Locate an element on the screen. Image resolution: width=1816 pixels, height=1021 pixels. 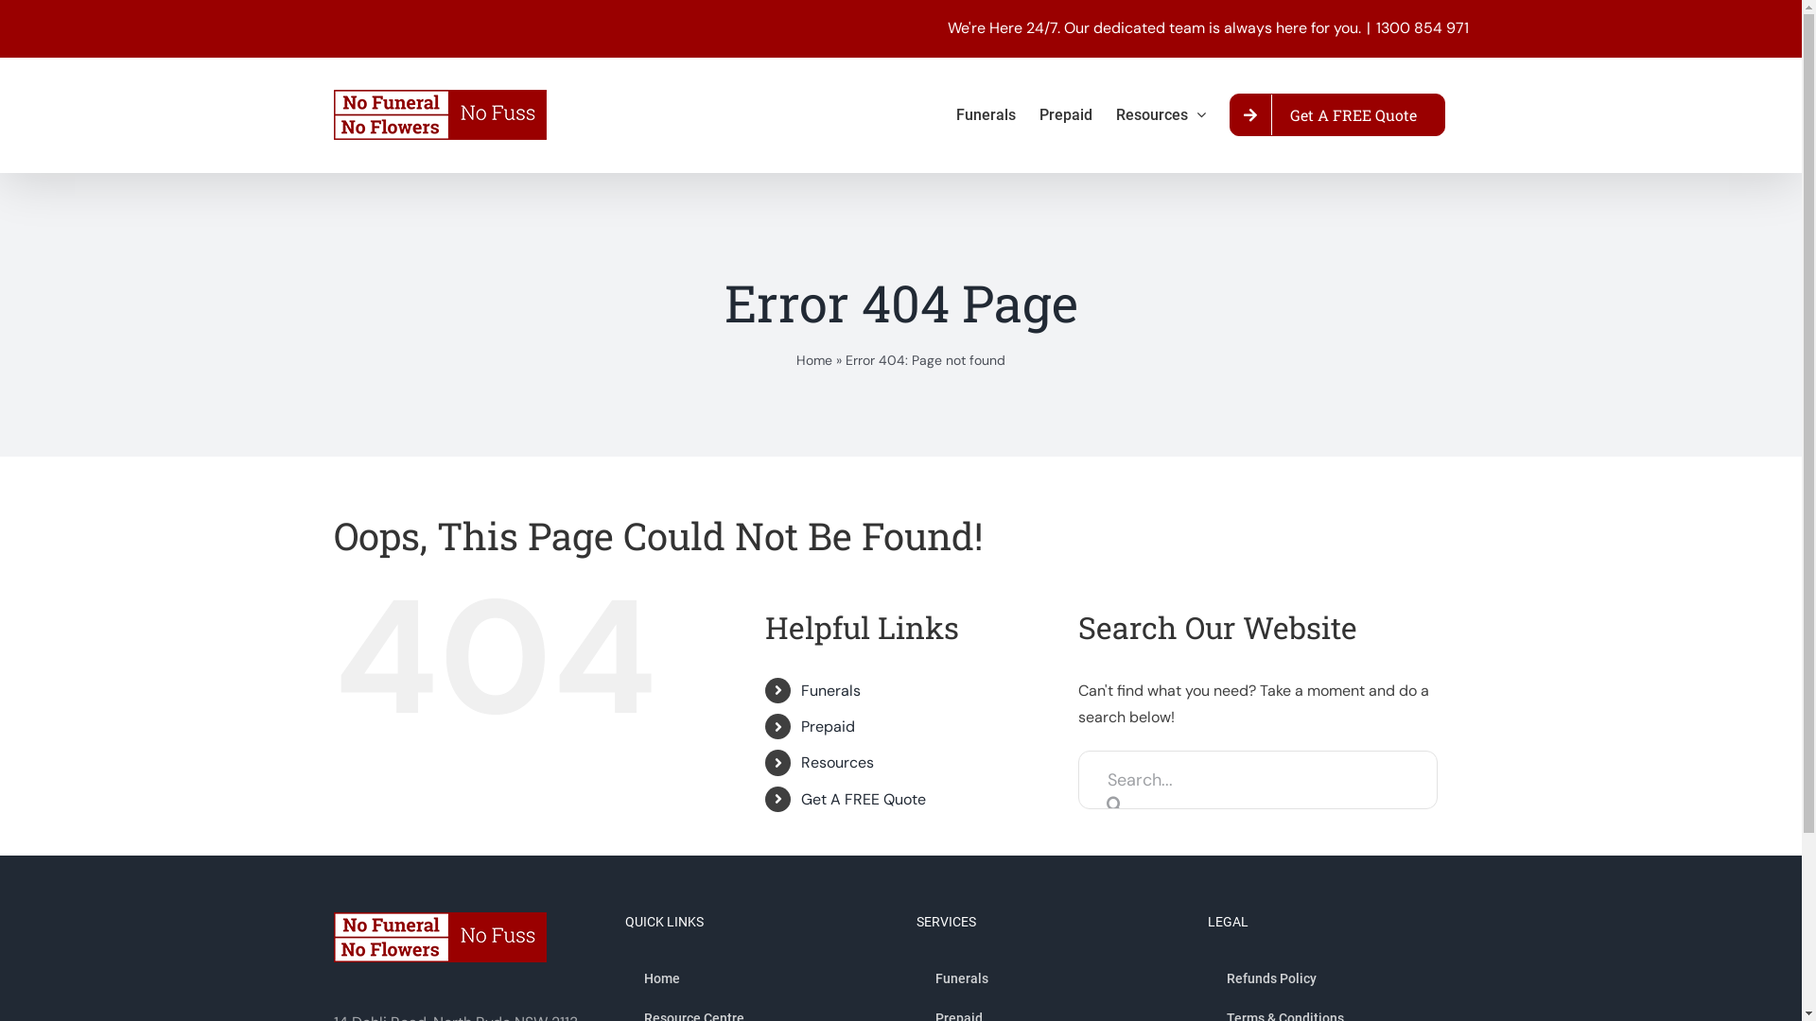
Home is located at coordinates (755, 978).